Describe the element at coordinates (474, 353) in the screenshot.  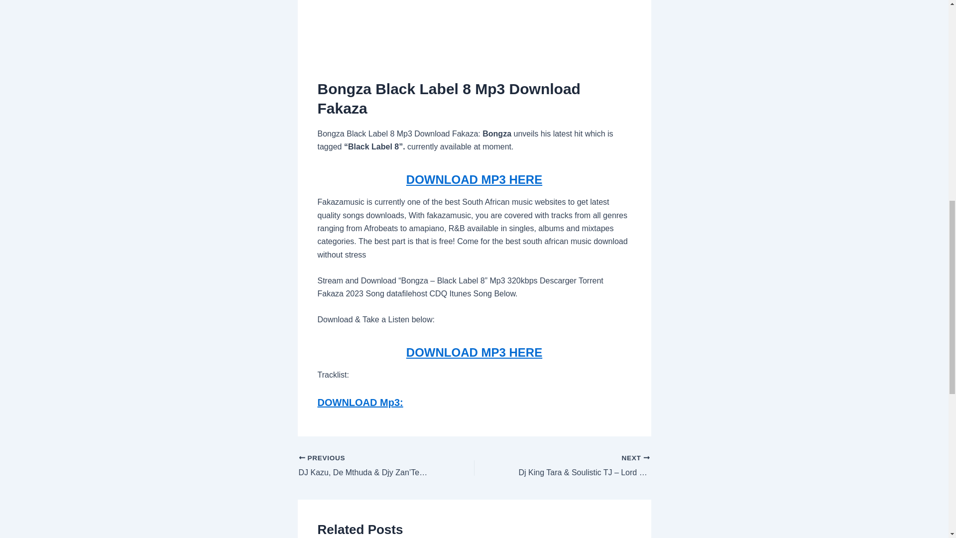
I see `DOWNLOAD MP3 HERE` at that location.